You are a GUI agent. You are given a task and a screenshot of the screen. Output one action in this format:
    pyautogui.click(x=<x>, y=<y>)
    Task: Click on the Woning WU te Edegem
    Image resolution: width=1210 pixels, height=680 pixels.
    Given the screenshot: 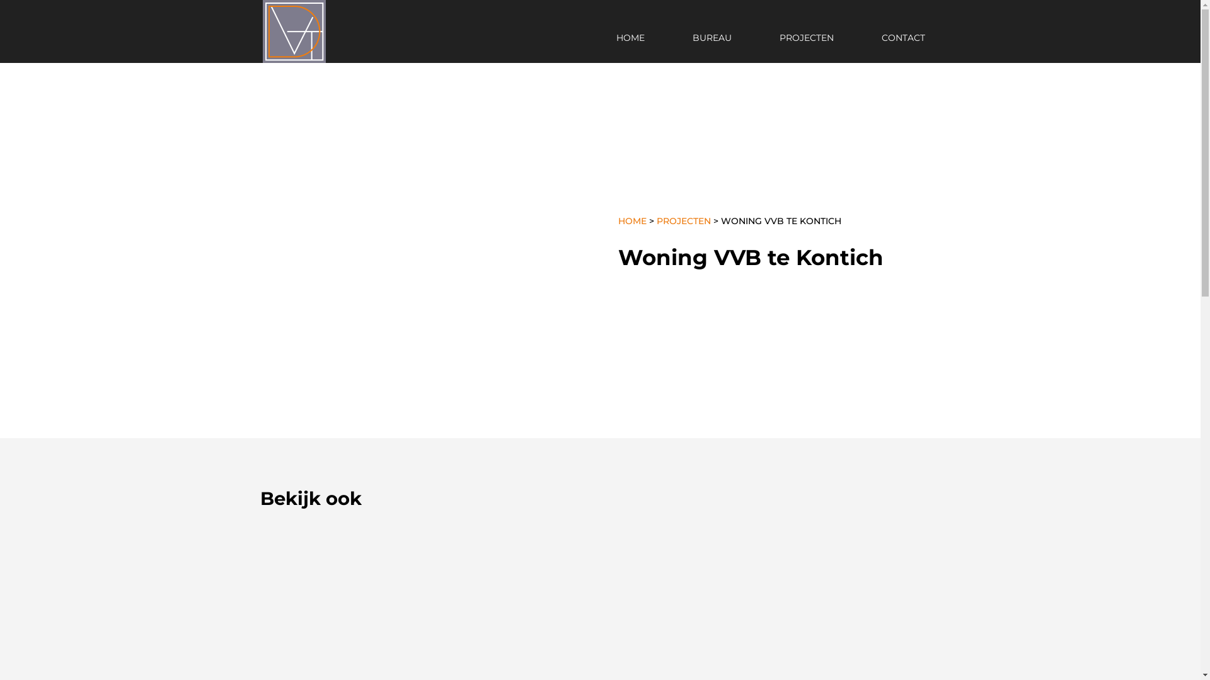 What is the action you would take?
    pyautogui.click(x=340, y=581)
    